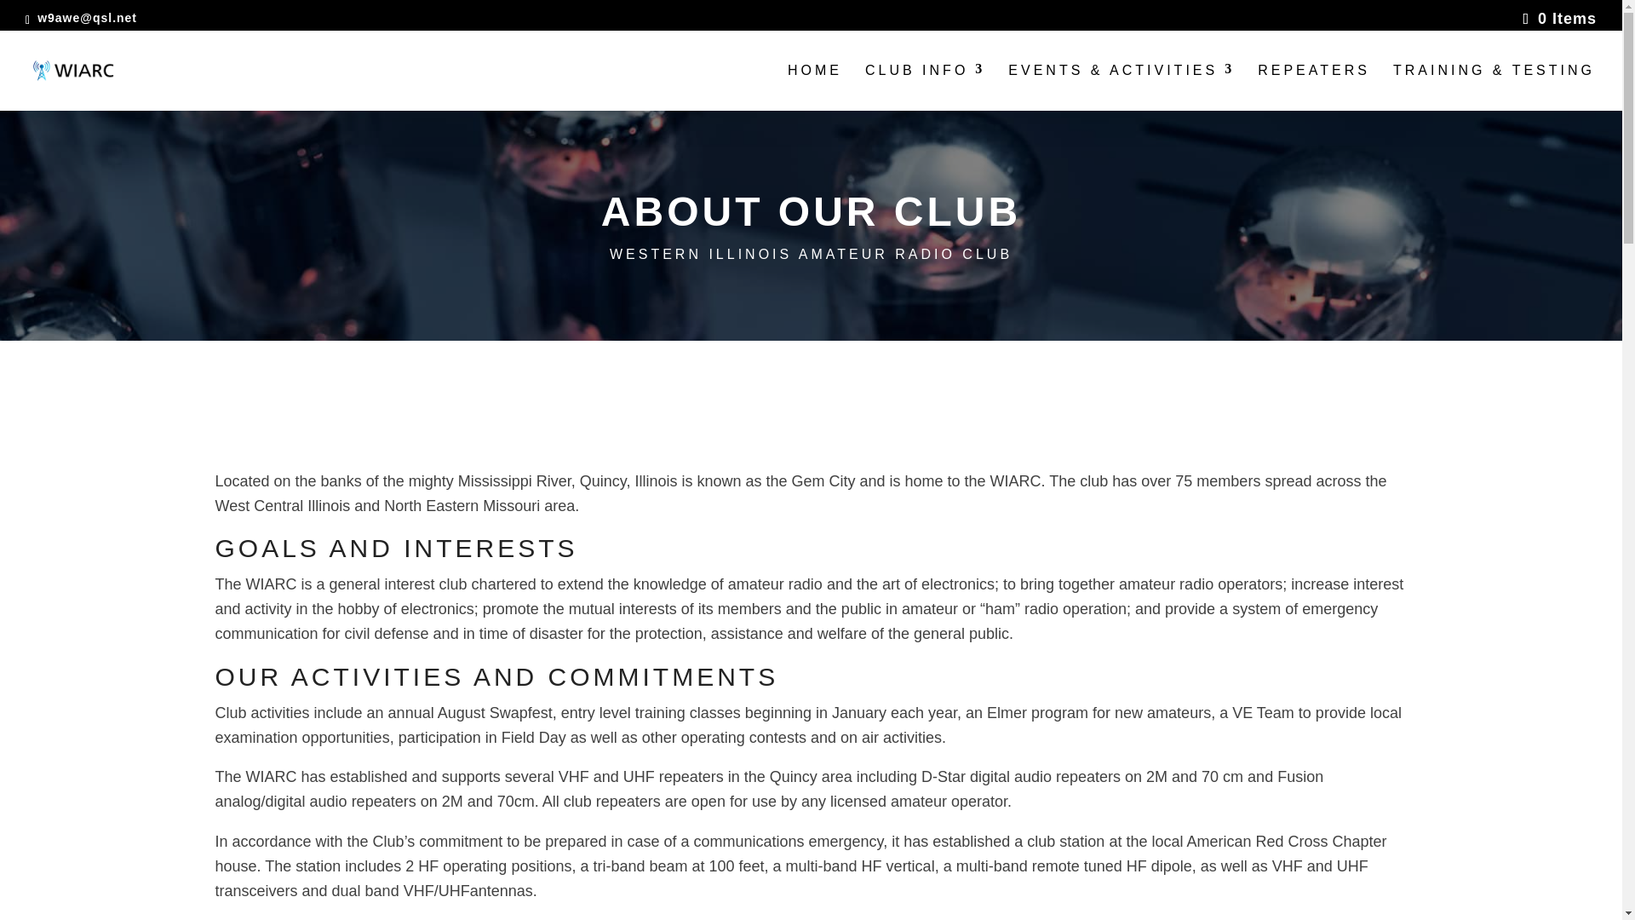 The image size is (1635, 920). Describe the element at coordinates (814, 87) in the screenshot. I see `Back to Main` at that location.